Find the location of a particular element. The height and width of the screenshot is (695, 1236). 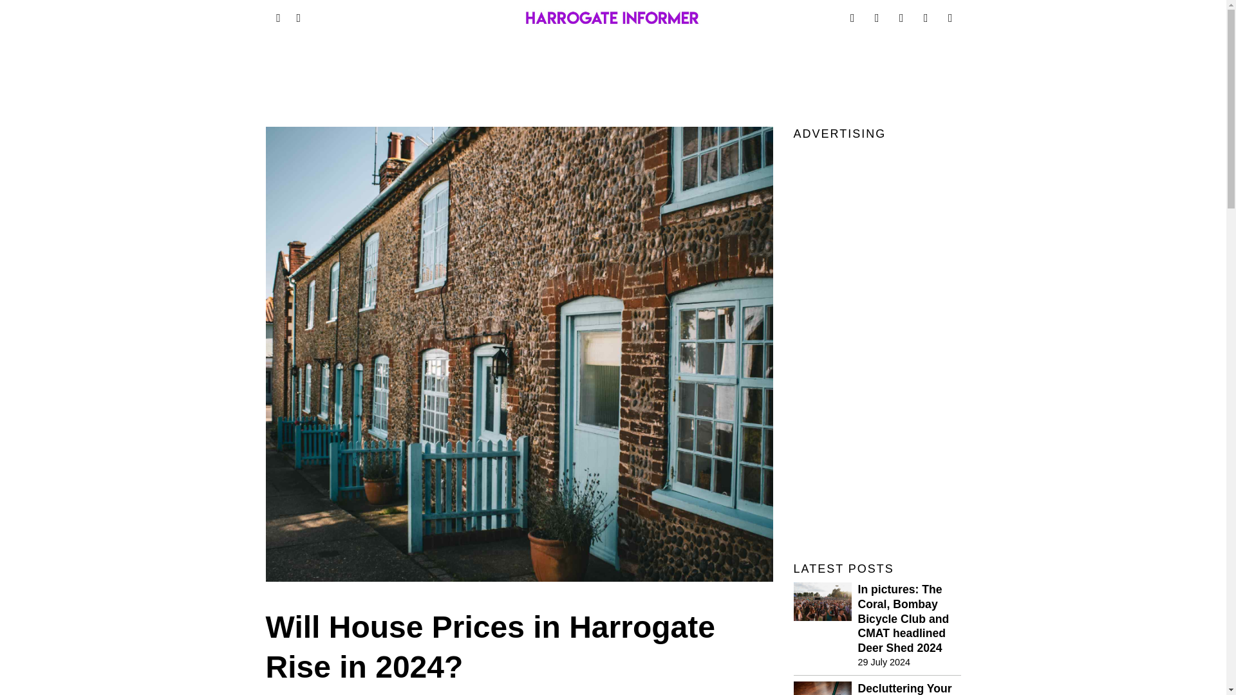

Decluttering Your Home: A Guide for Lawrenceville Homeowners is located at coordinates (909, 689).